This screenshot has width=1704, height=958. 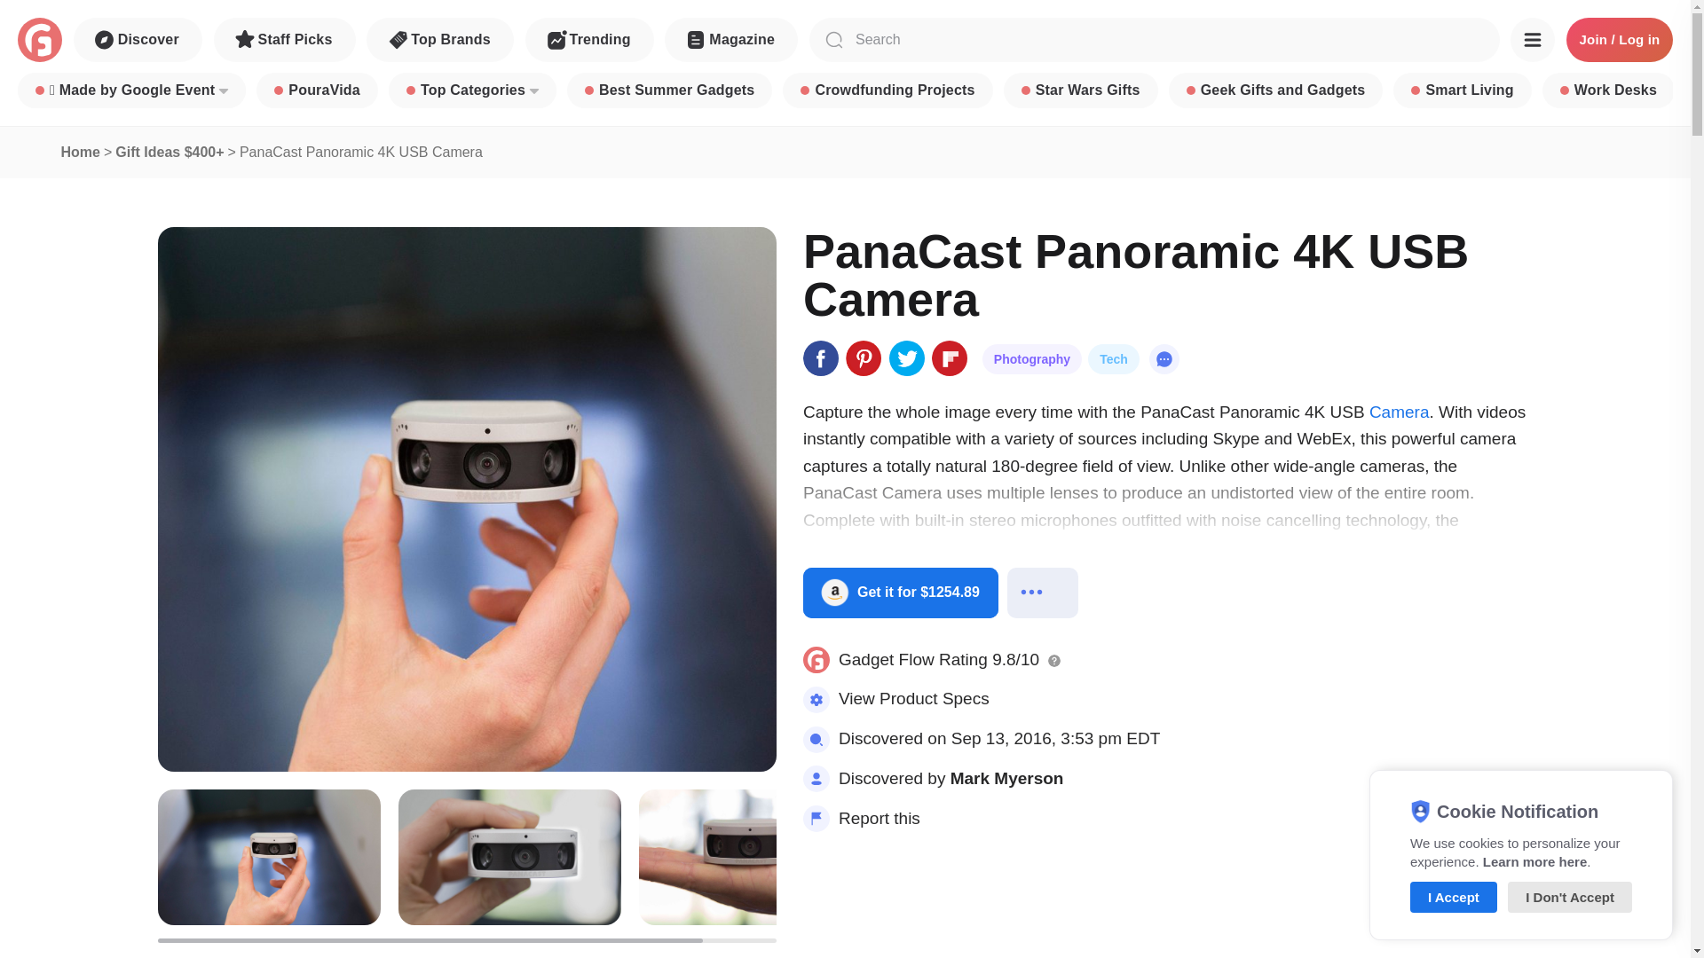 I want to click on Crowdfunding Projects, so click(x=887, y=90).